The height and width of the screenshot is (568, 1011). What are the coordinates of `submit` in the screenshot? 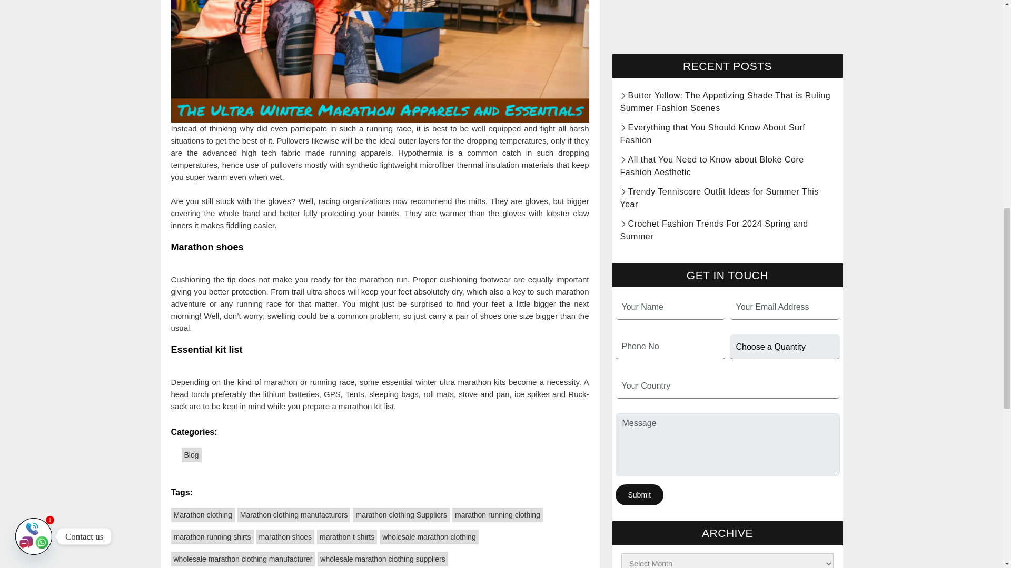 It's located at (639, 2).